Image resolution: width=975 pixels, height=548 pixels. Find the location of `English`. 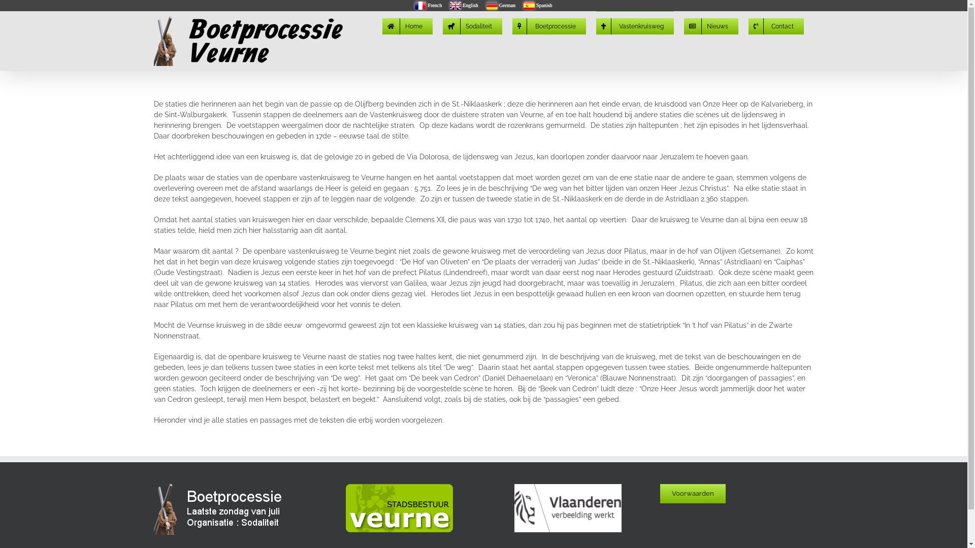

English is located at coordinates (464, 6).